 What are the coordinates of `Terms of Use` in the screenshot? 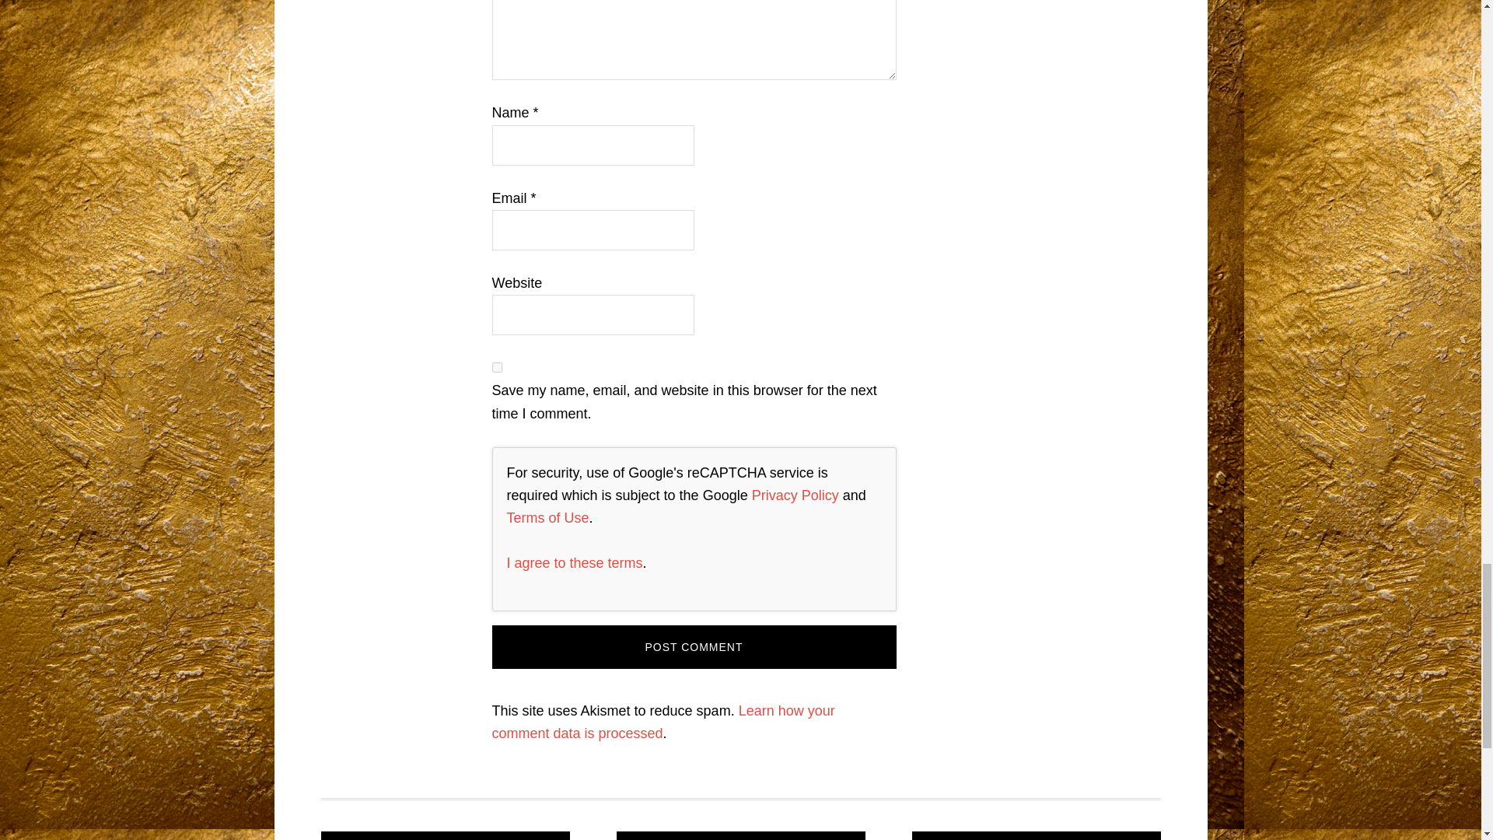 It's located at (548, 518).